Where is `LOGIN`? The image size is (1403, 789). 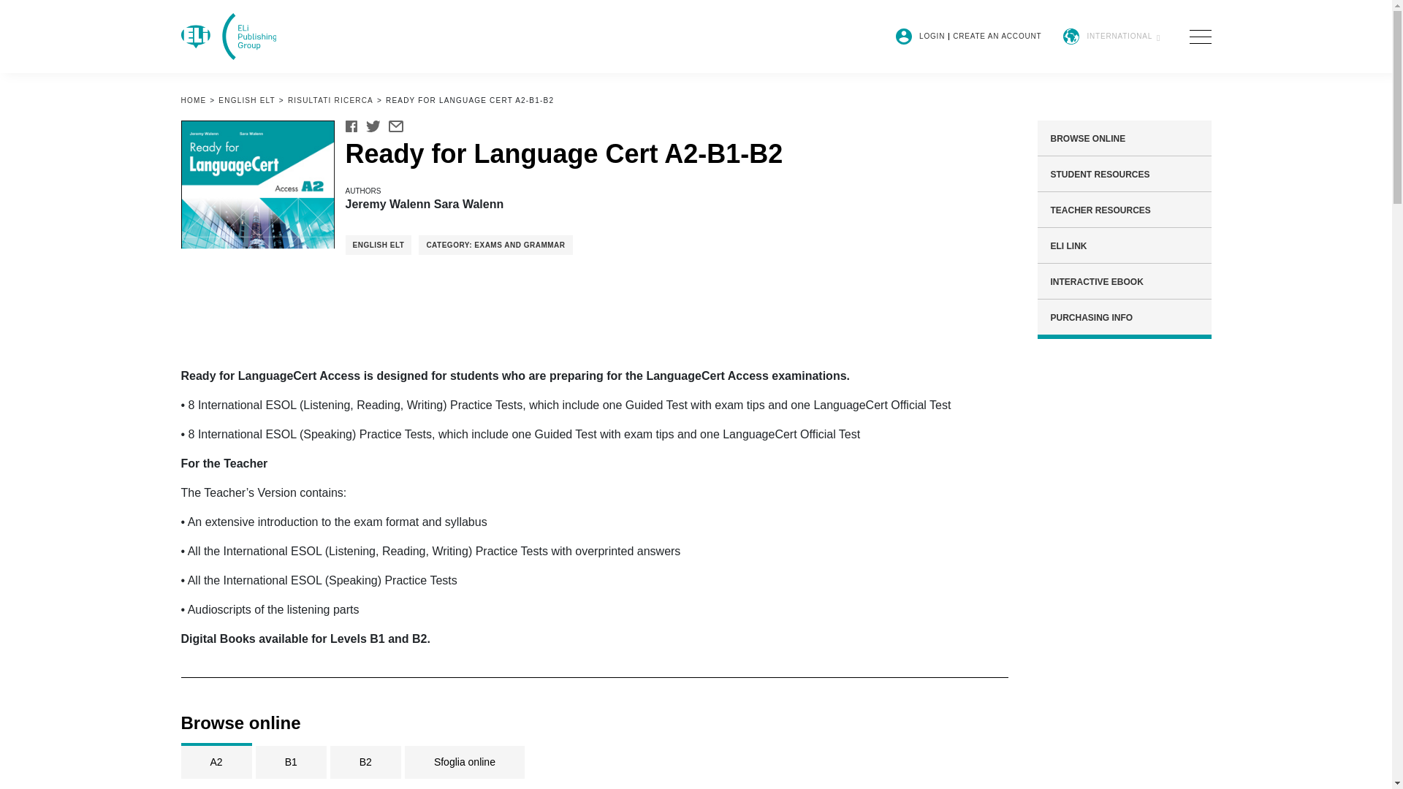
LOGIN is located at coordinates (934, 37).